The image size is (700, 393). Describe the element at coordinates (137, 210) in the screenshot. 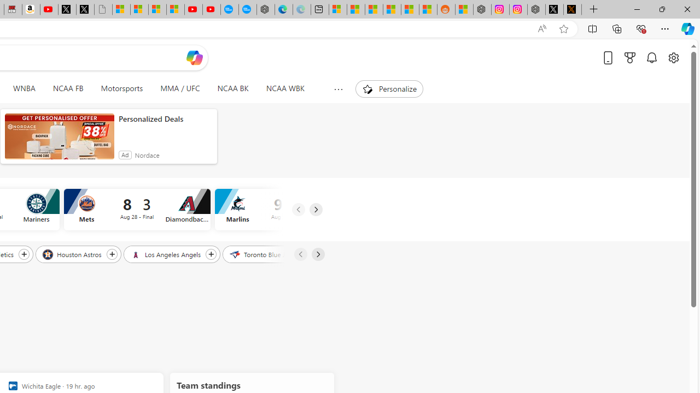

I see `Mets 8 vs Diamondbacks 3Final Date Aug 28` at that location.